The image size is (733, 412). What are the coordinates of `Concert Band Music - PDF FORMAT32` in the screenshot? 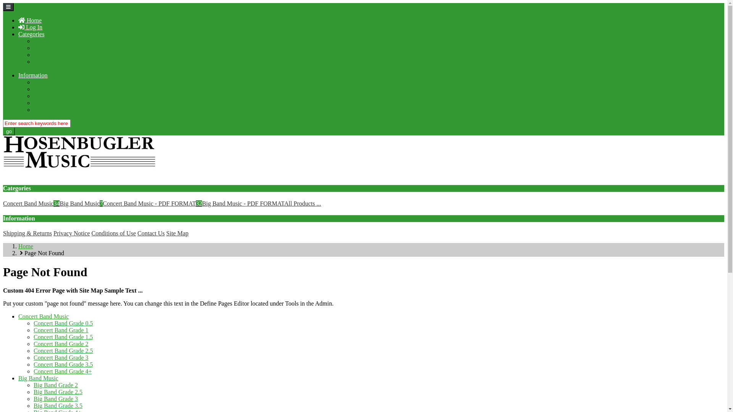 It's located at (152, 204).